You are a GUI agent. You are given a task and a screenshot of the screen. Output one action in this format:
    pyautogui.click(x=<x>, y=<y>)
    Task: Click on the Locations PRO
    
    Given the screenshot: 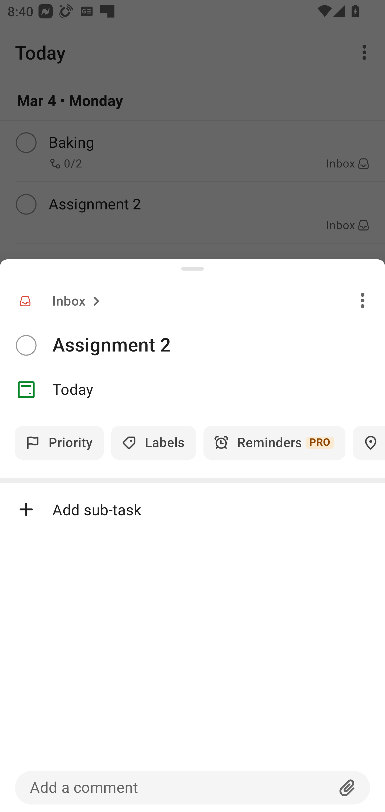 What is the action you would take?
    pyautogui.click(x=369, y=443)
    